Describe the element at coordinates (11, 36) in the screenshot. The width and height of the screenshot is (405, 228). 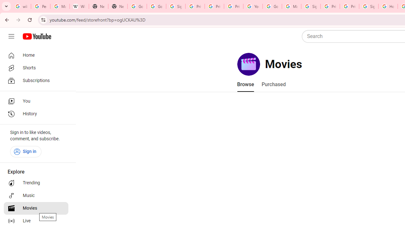
I see `Guide` at that location.